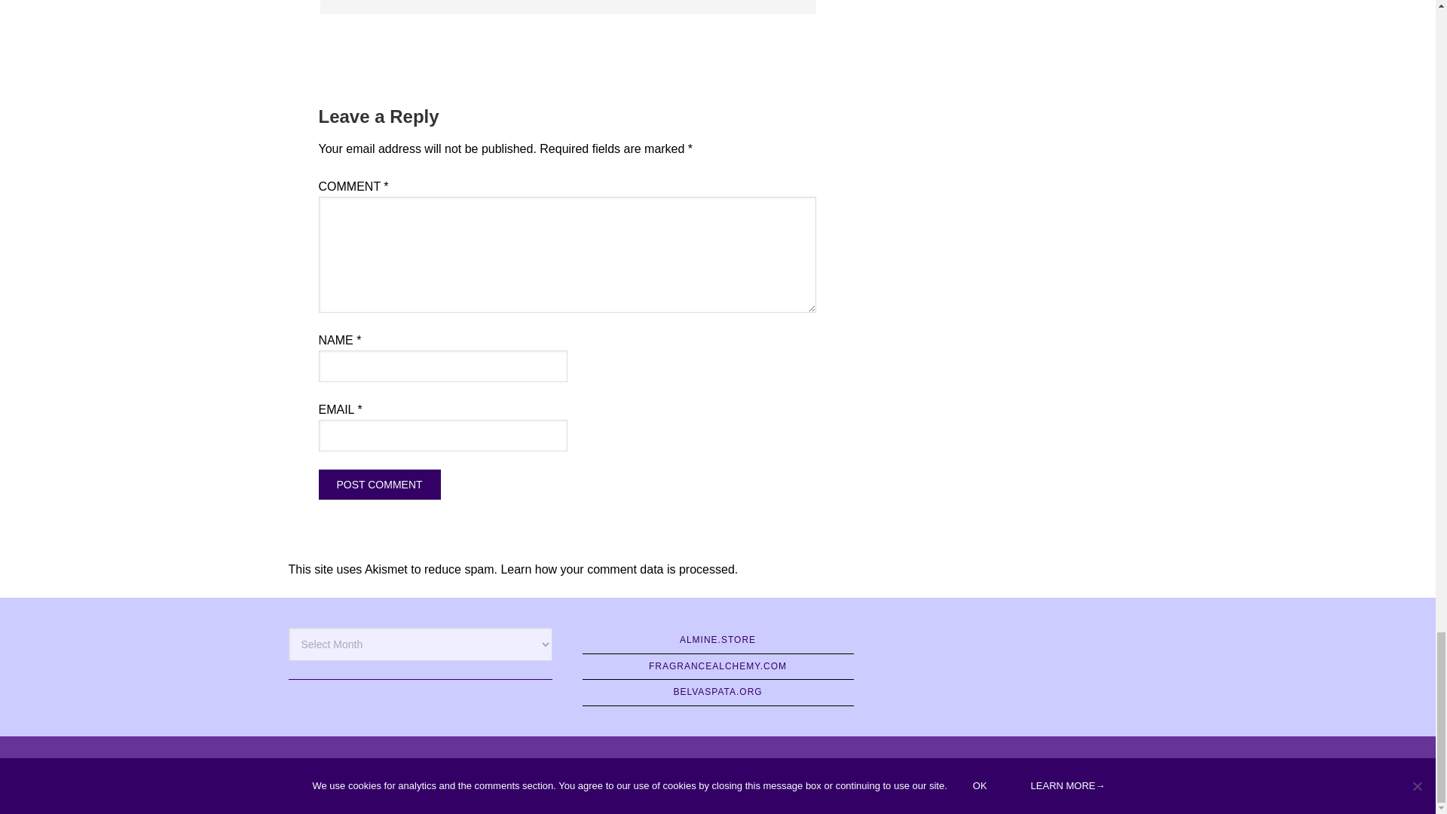  What do you see at coordinates (378, 485) in the screenshot?
I see `Post Comment` at bounding box center [378, 485].